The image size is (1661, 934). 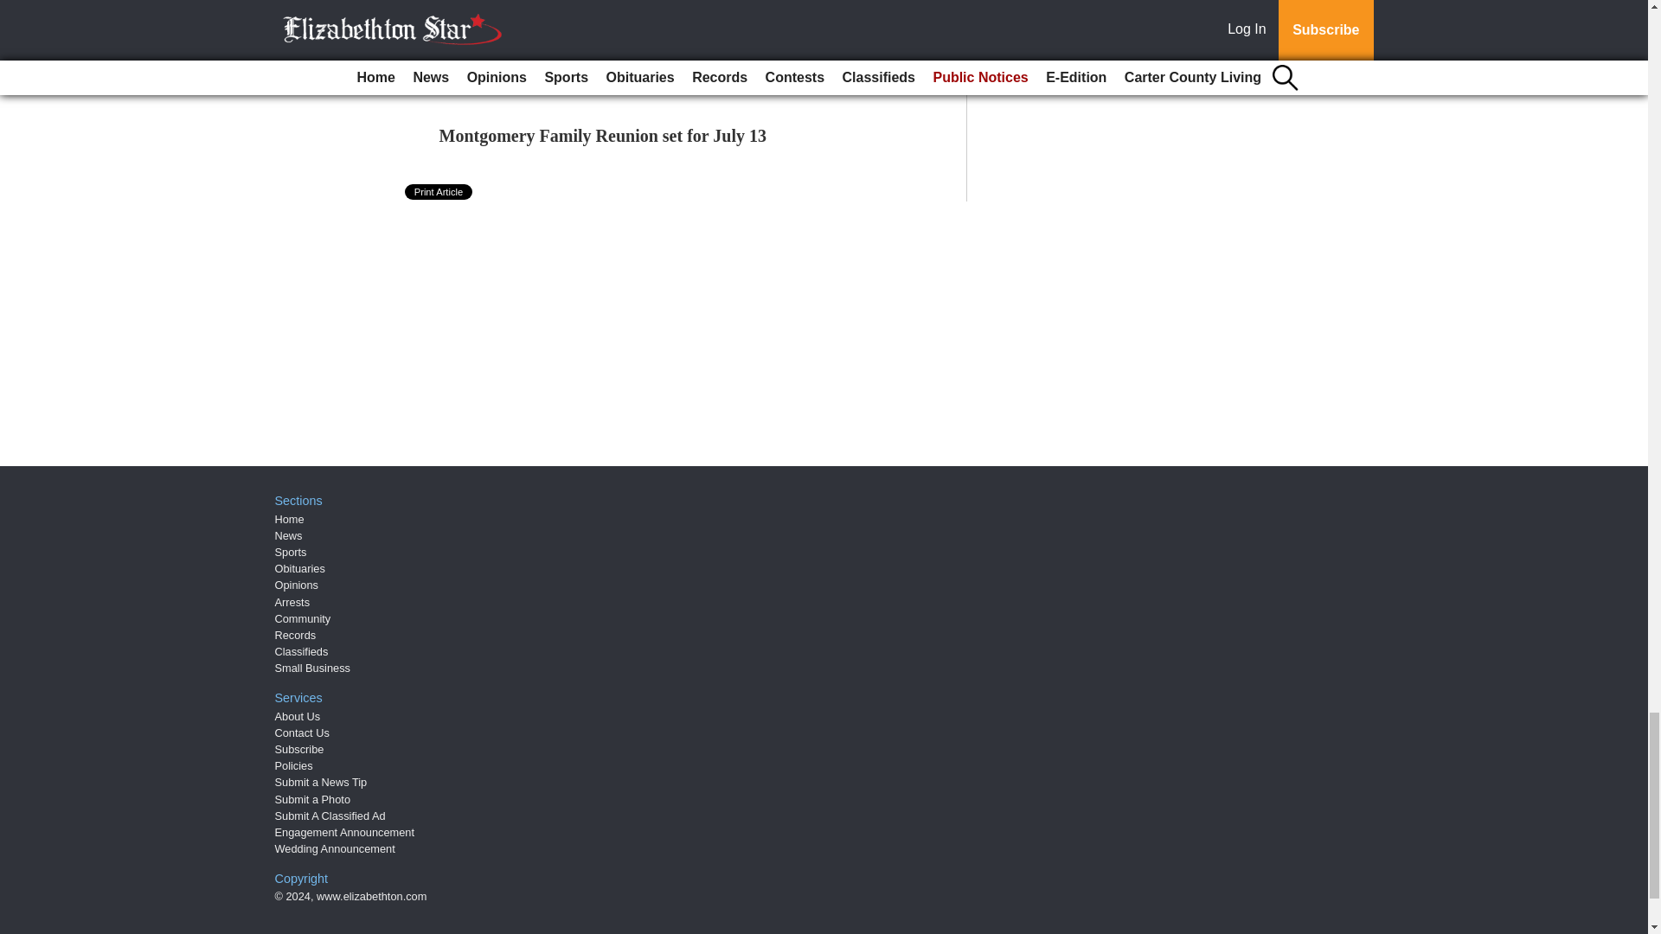 What do you see at coordinates (296, 635) in the screenshot?
I see `Records` at bounding box center [296, 635].